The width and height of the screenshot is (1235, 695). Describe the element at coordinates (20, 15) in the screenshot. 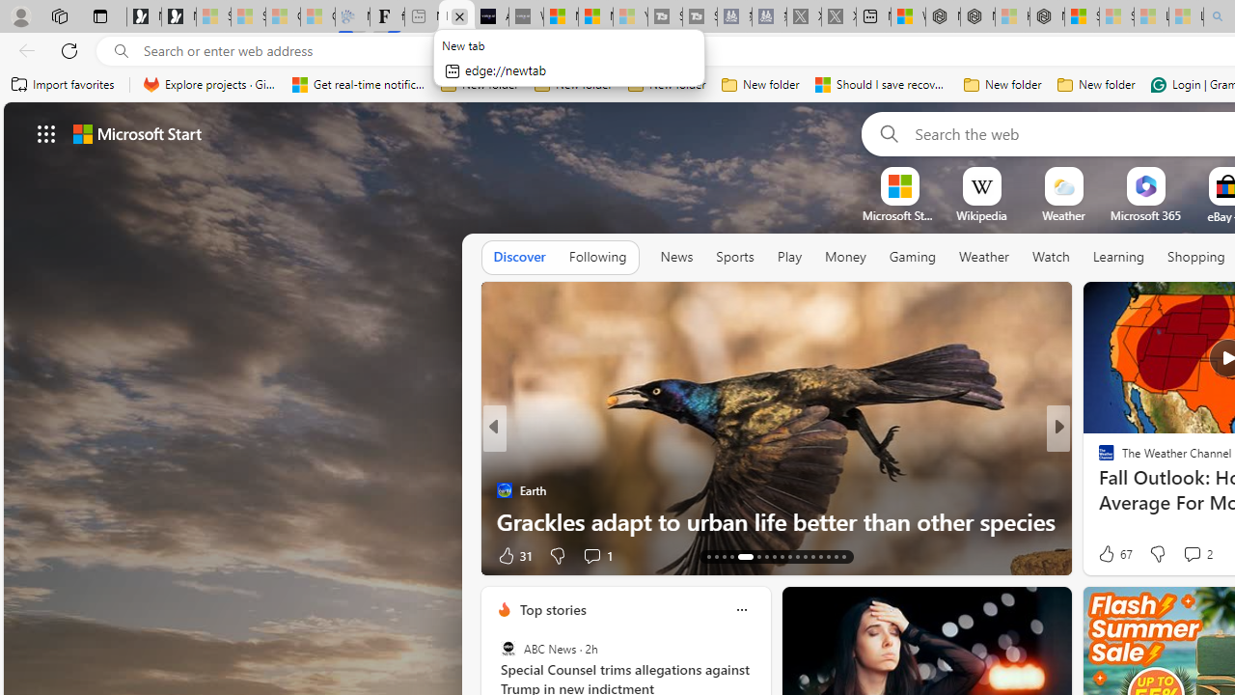

I see `Personal Profile` at that location.